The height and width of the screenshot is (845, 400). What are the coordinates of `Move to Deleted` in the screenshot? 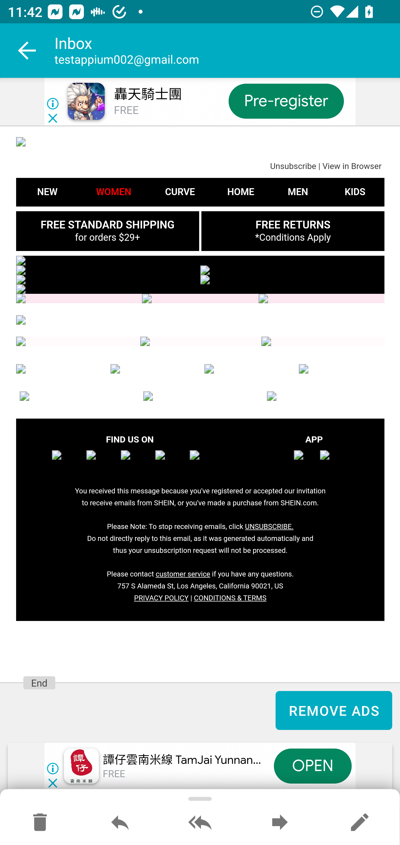 It's located at (40, 823).